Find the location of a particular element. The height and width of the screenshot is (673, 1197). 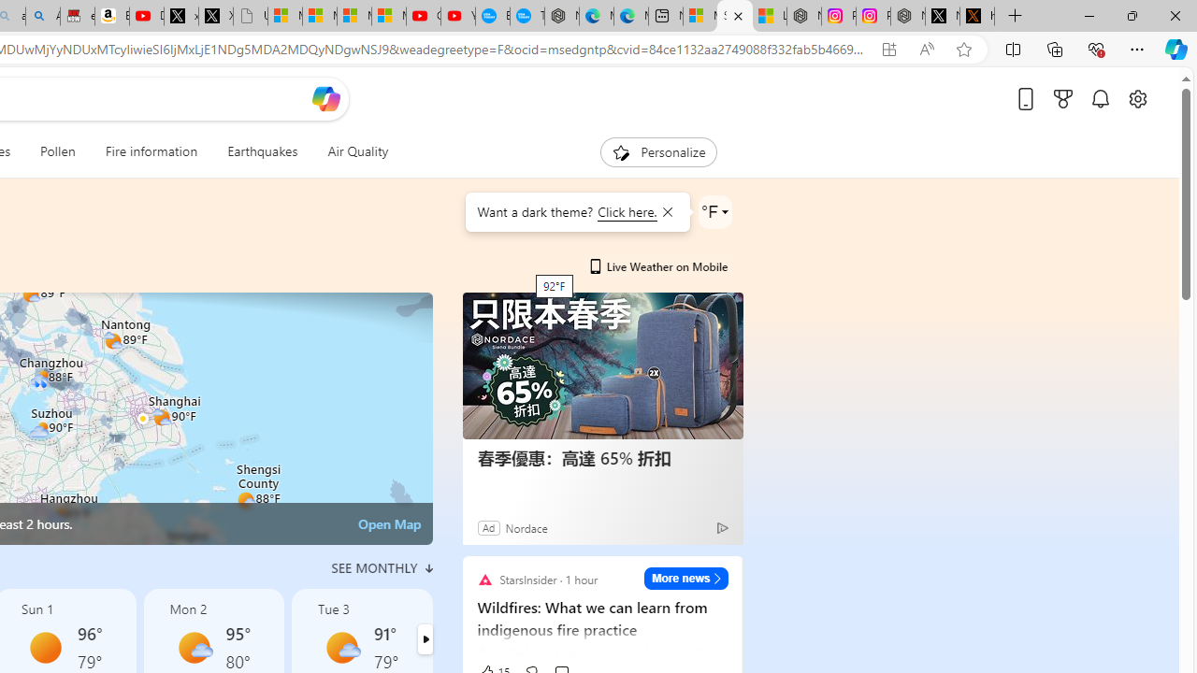

App available. Install Microsoft Start Weather is located at coordinates (888, 50).